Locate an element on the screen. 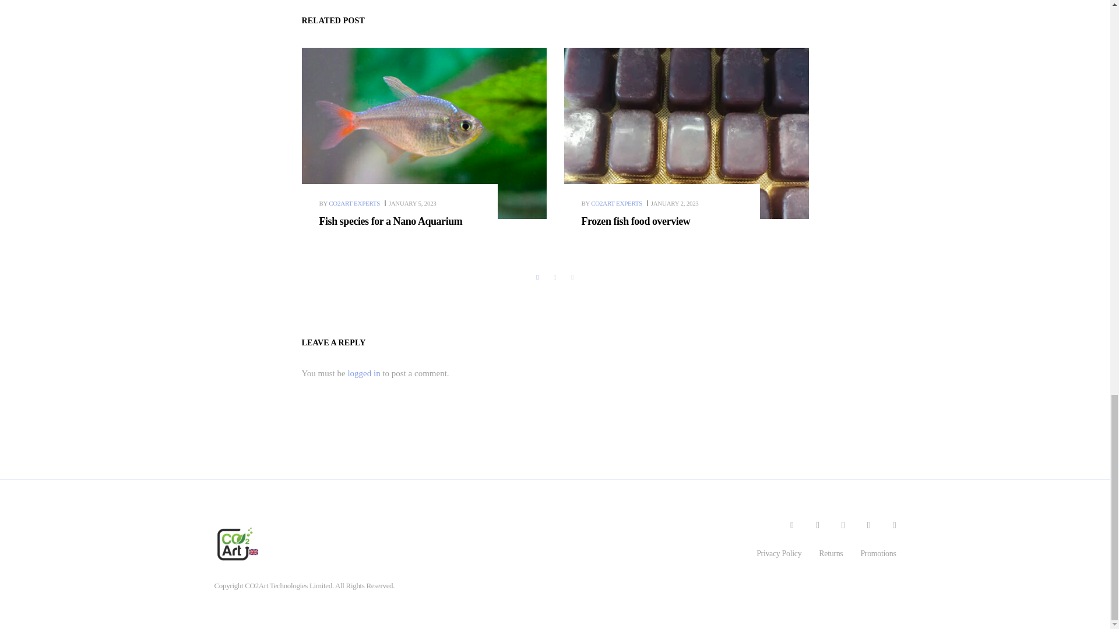  Fish species for a Nano Aquarium is located at coordinates (412, 203).